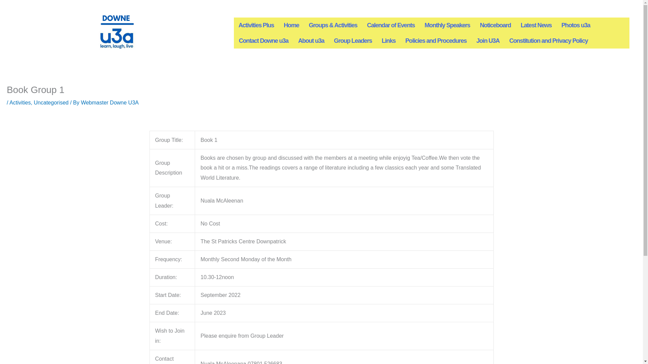 The width and height of the screenshot is (648, 364). Describe the element at coordinates (292, 25) in the screenshot. I see `Home` at that location.